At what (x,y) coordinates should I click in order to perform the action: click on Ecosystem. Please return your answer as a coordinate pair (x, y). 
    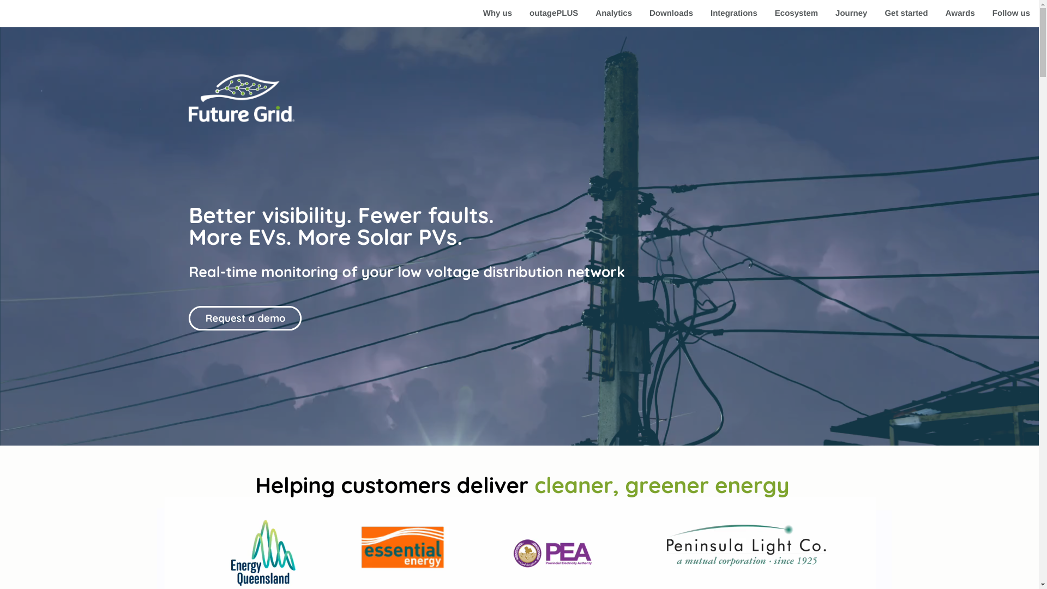
    Looking at the image, I should click on (796, 13).